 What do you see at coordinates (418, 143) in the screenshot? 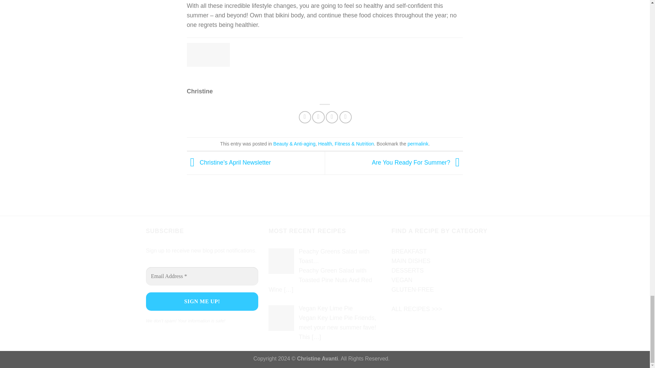
I see `Permalink to Tips for a Healthy, Confident Body` at bounding box center [418, 143].